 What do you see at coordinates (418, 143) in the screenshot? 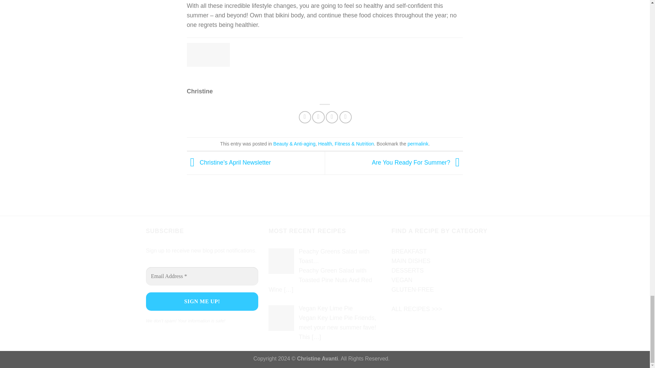
I see `Permalink to Tips for a Healthy, Confident Body` at bounding box center [418, 143].